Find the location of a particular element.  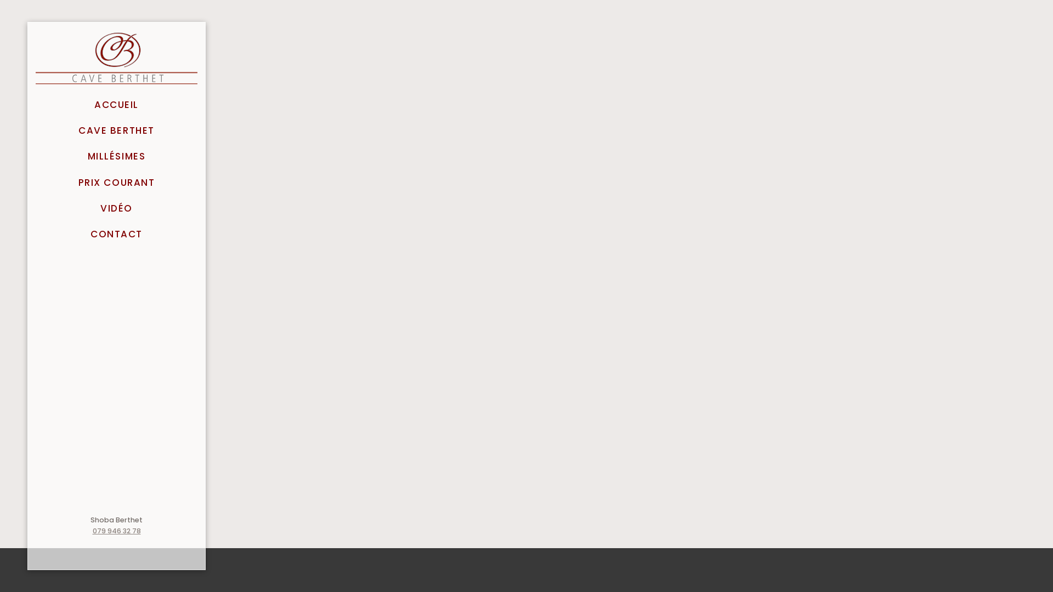

079 946 32 78 is located at coordinates (116, 531).